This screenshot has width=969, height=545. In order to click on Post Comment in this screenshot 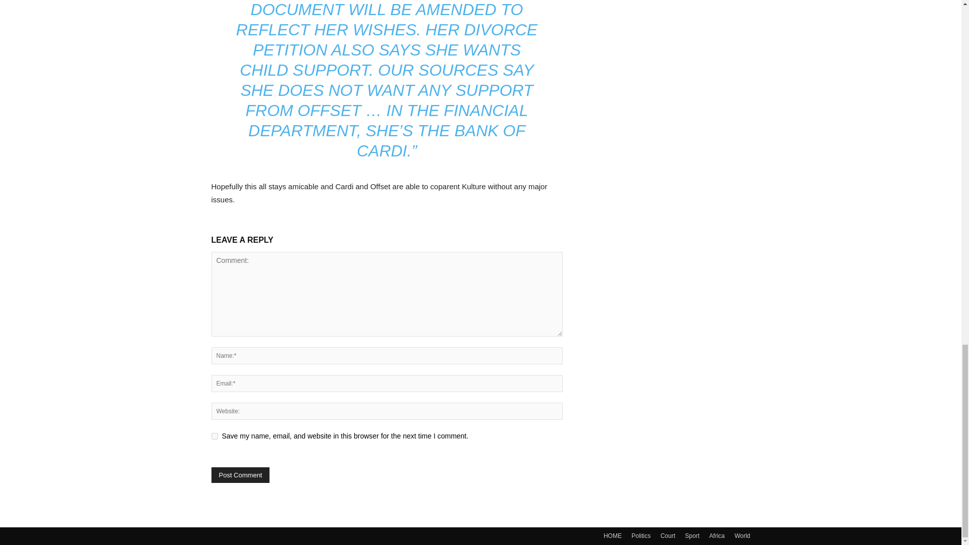, I will do `click(240, 474)`.